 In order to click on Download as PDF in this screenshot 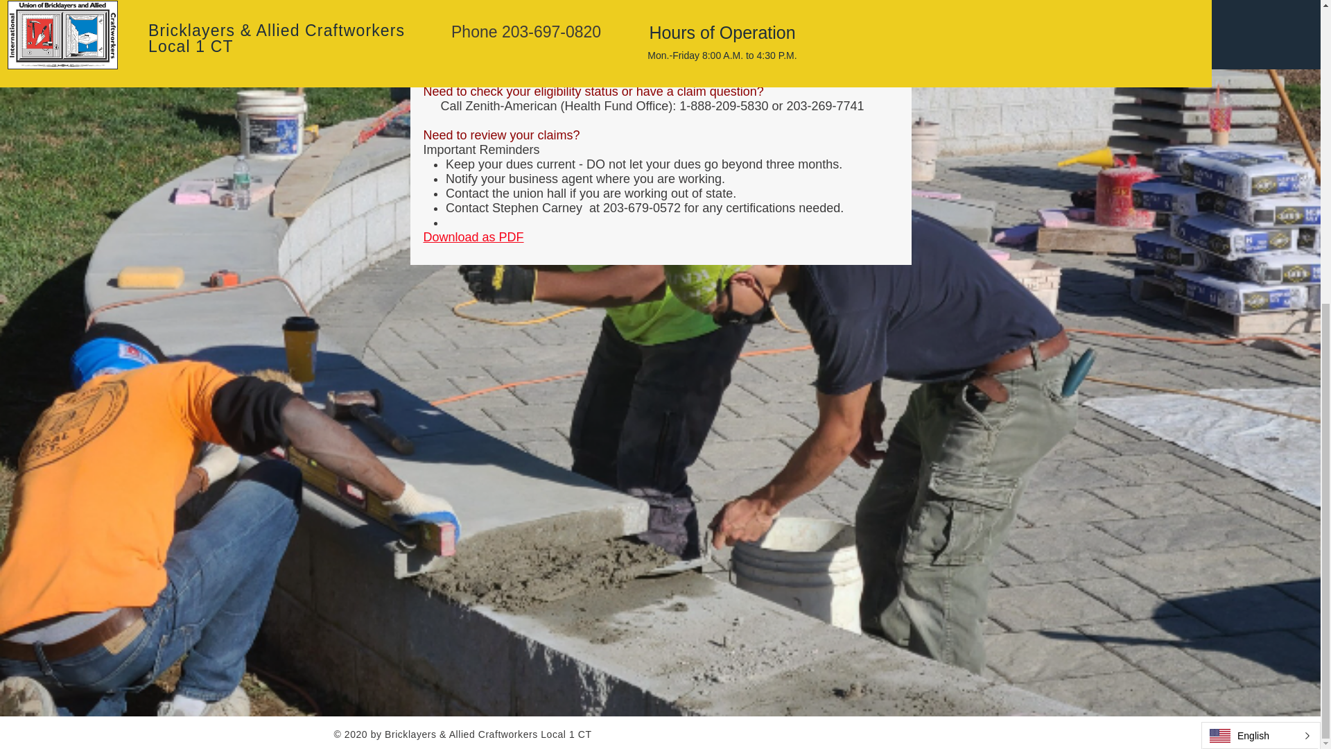, I will do `click(473, 237)`.